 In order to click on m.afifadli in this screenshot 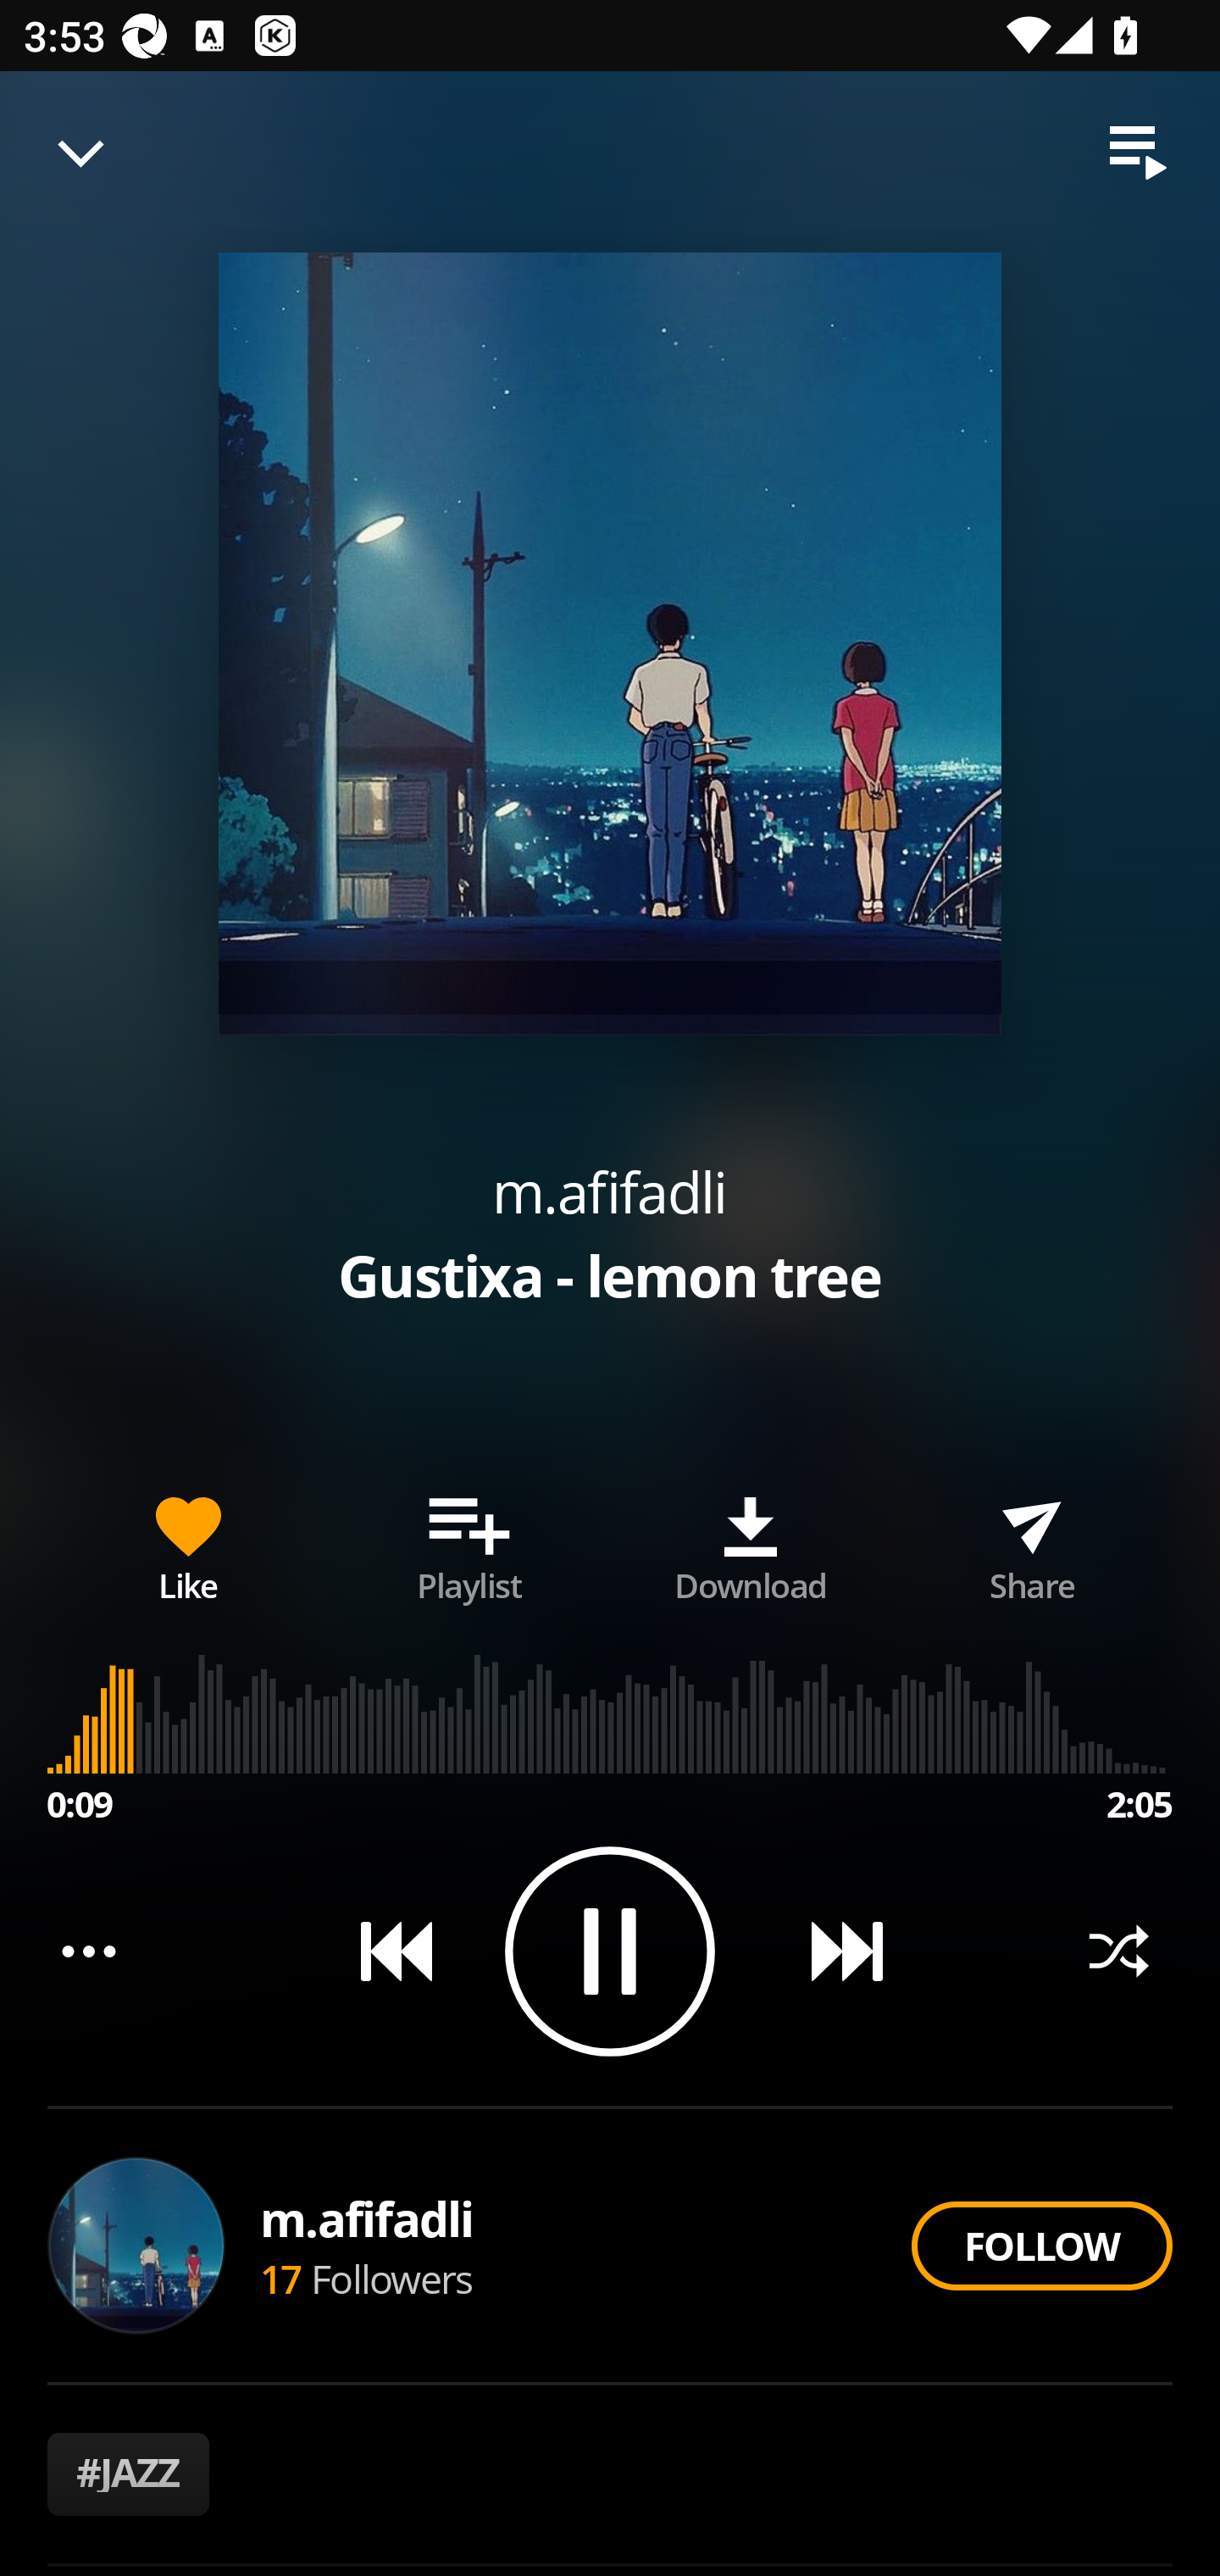, I will do `click(368, 2218)`.